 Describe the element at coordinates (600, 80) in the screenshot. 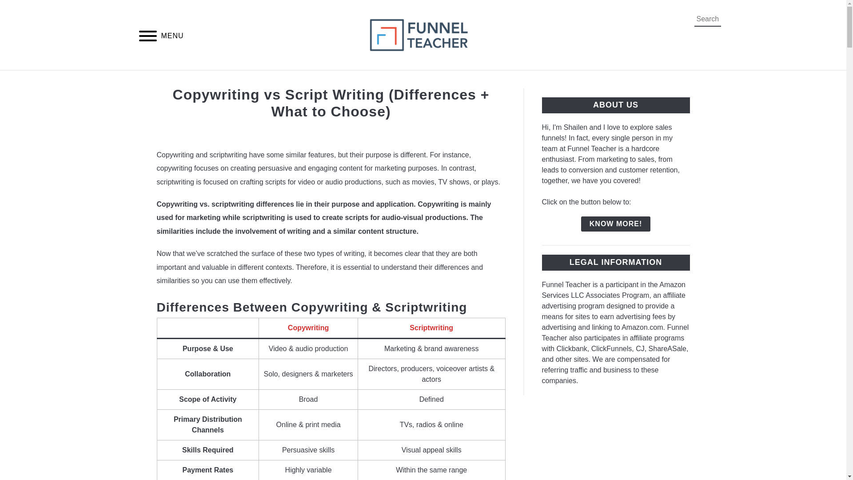

I see `ABOUT US` at that location.